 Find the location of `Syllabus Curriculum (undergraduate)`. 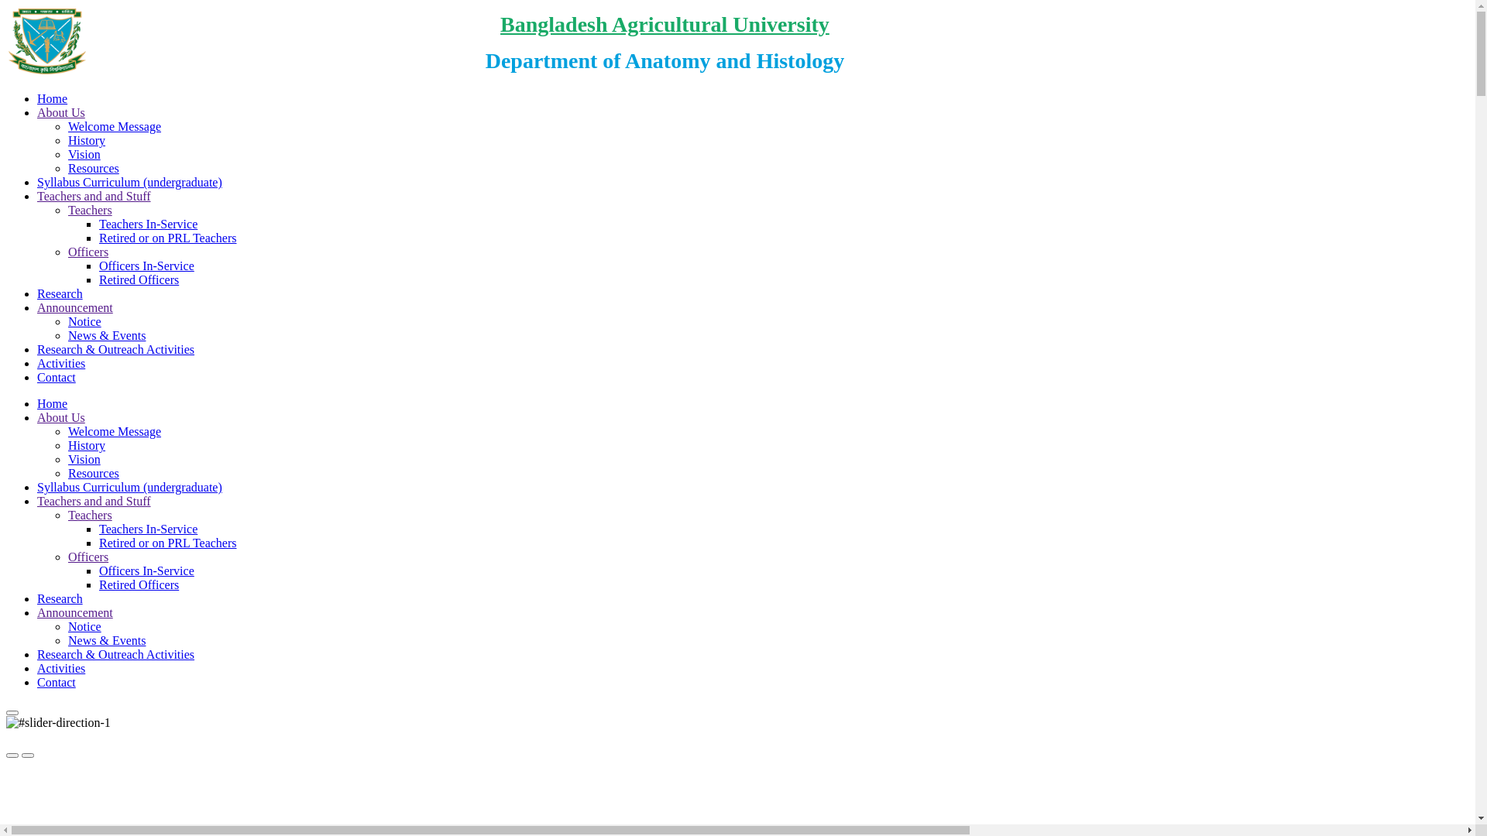

Syllabus Curriculum (undergraduate) is located at coordinates (130, 488).